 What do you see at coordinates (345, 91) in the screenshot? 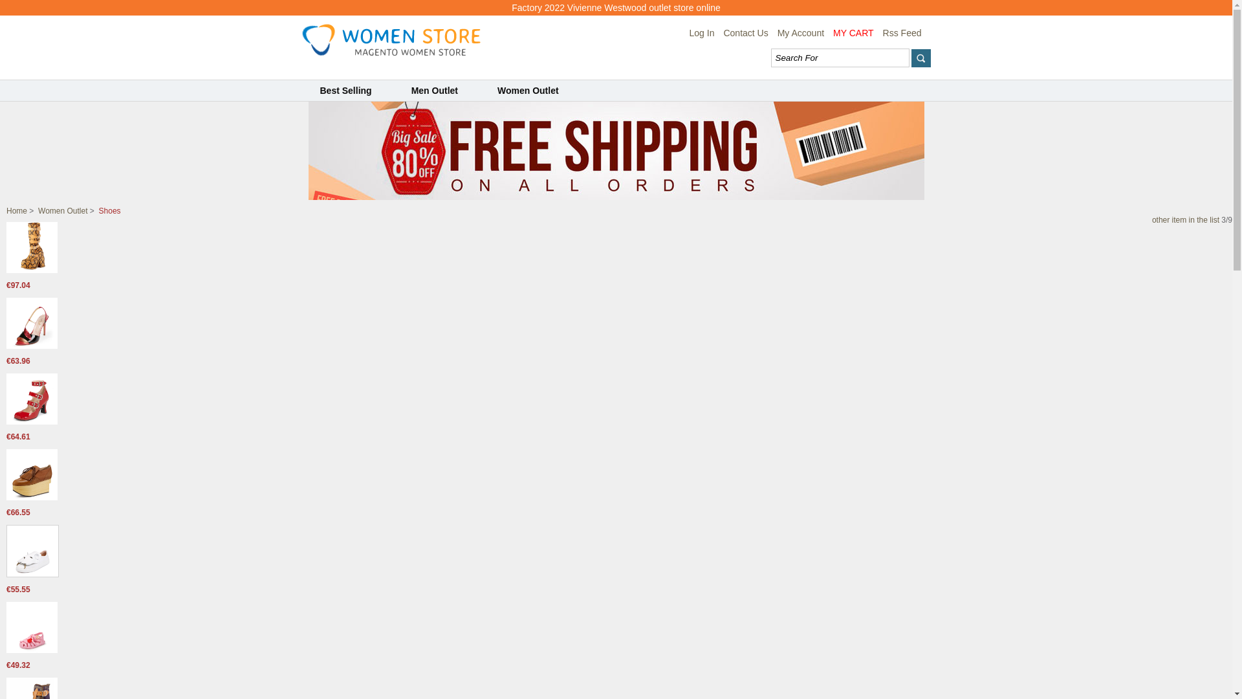
I see `Best Selling` at bounding box center [345, 91].